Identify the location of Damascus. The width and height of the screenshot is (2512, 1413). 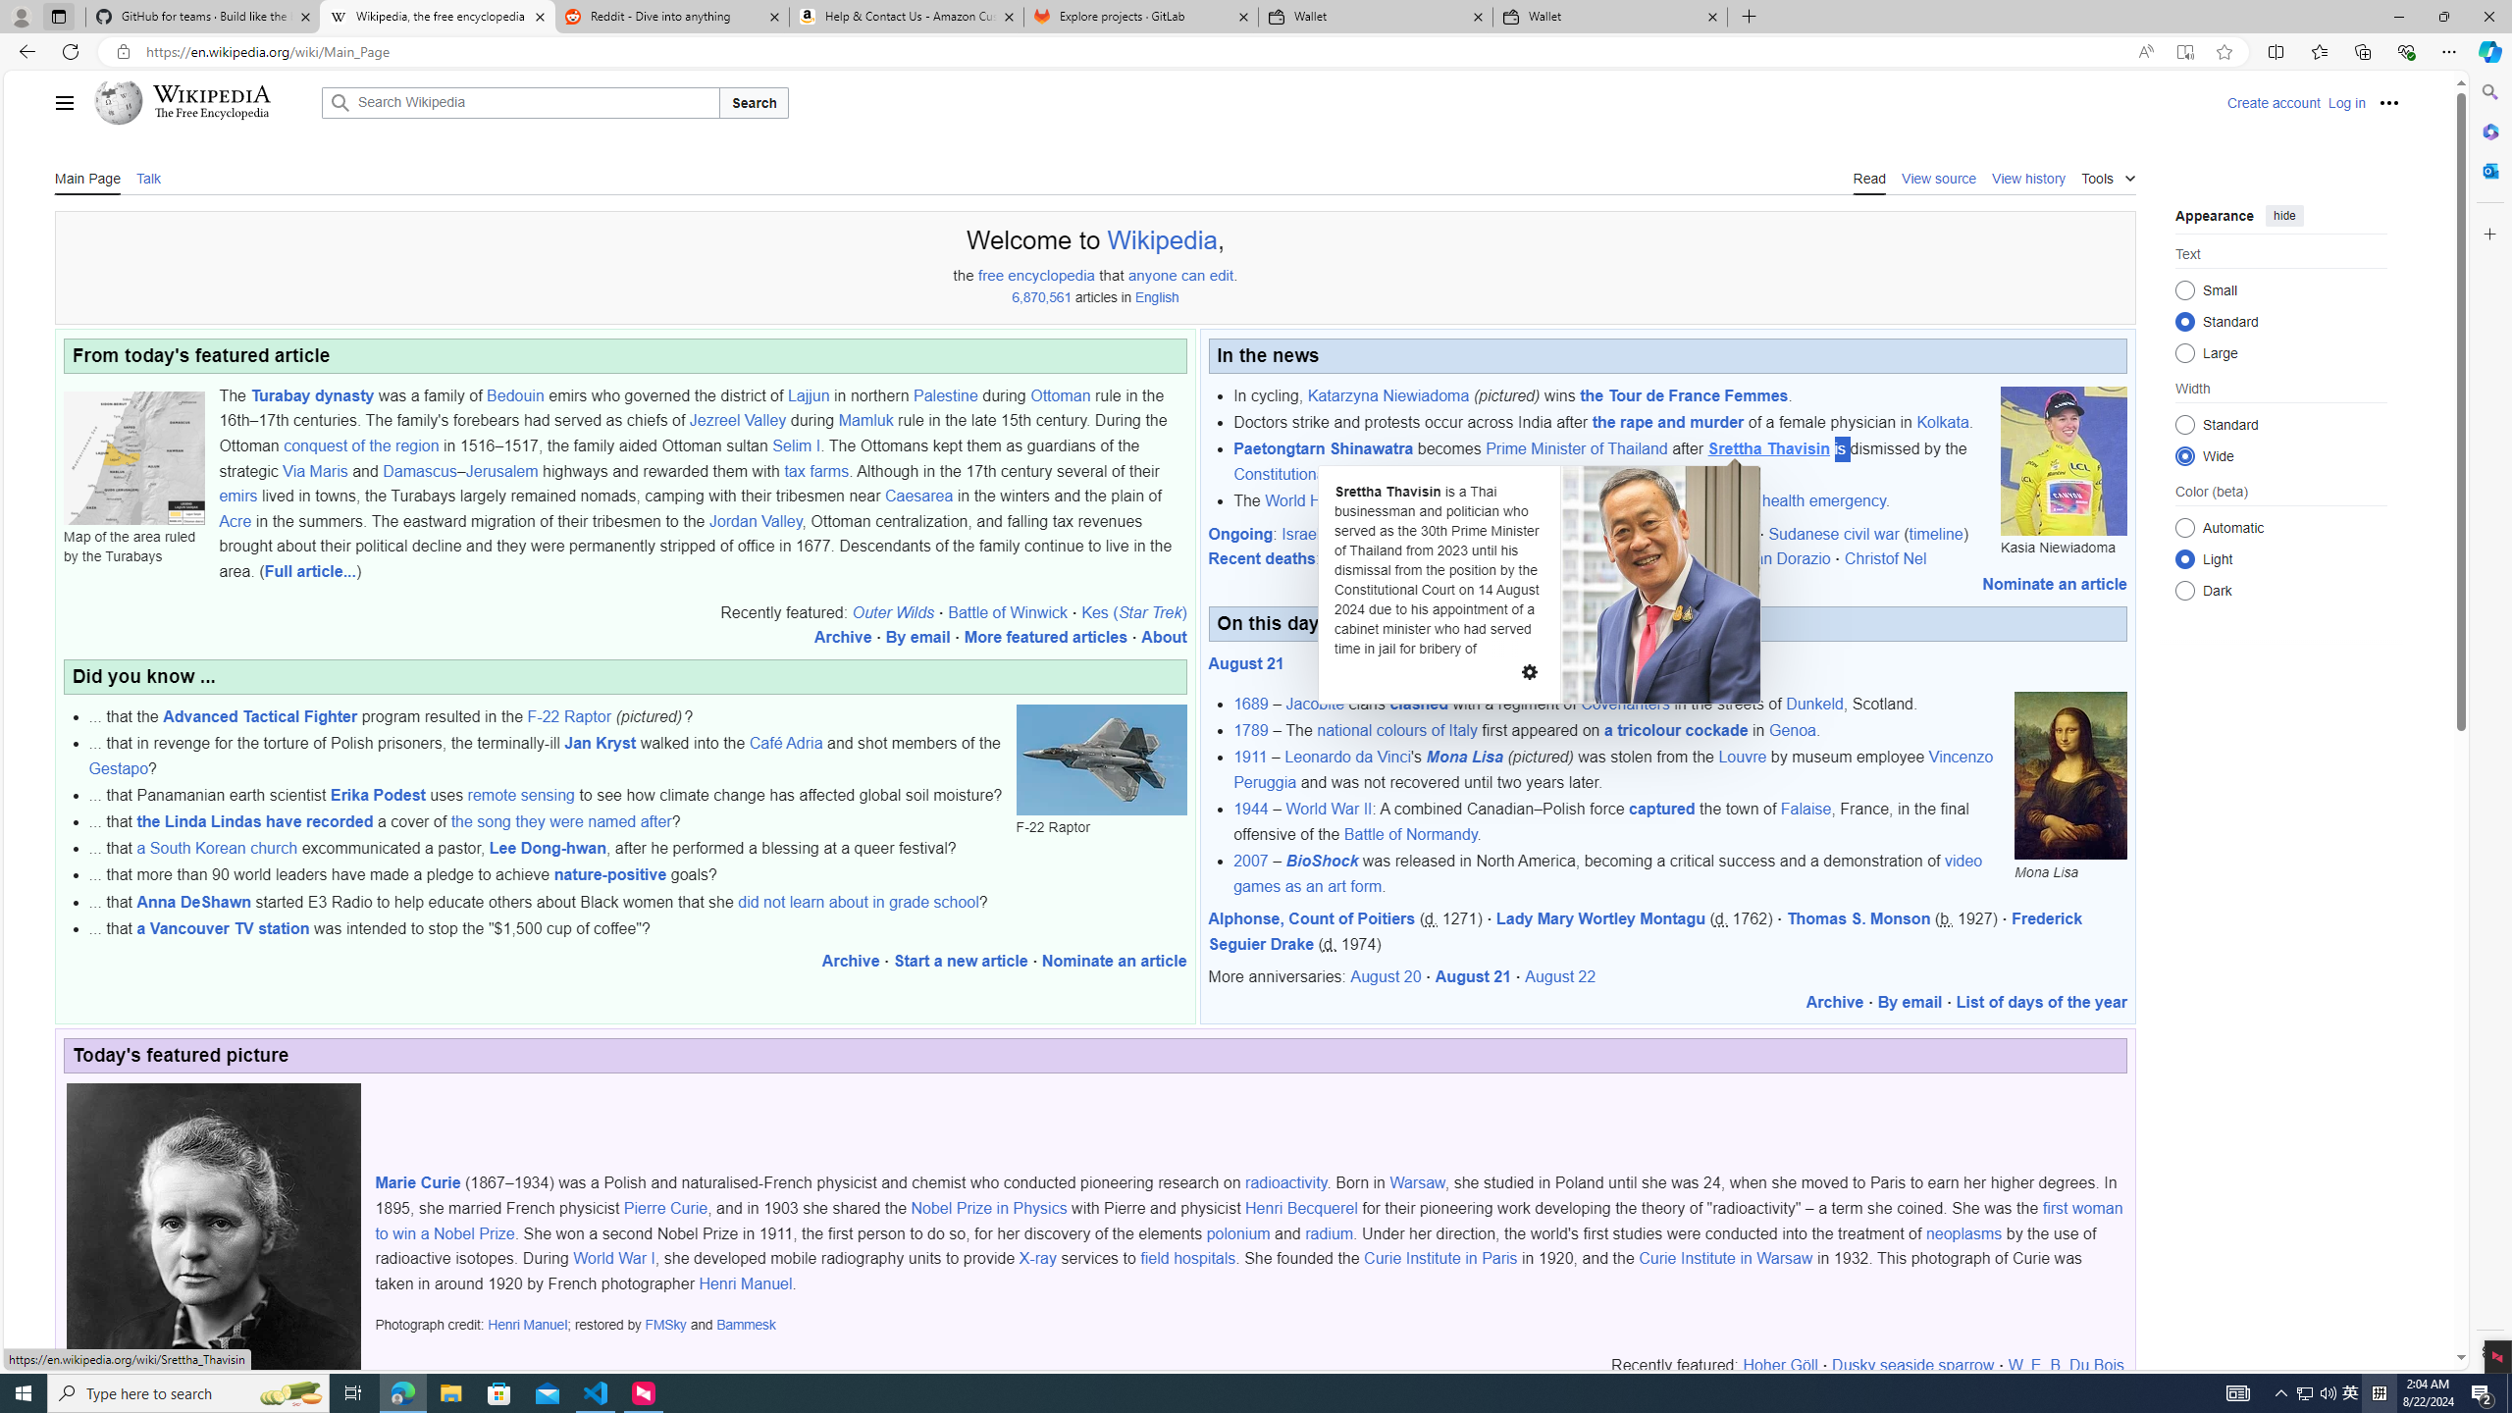
(419, 471).